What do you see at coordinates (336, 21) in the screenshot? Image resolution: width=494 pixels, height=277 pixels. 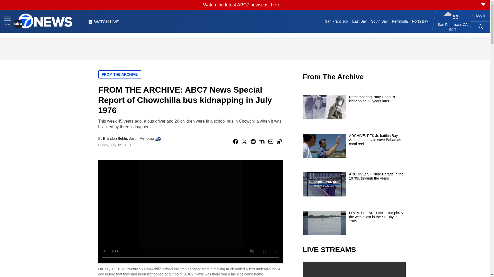 I see `San Francisco` at bounding box center [336, 21].